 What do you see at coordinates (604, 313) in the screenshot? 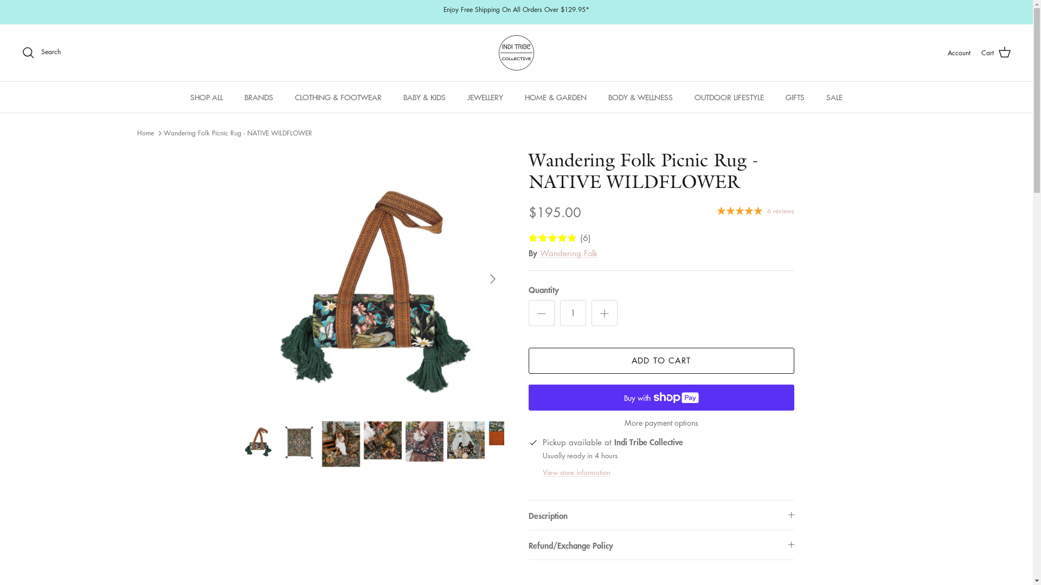
I see `Plus` at bounding box center [604, 313].